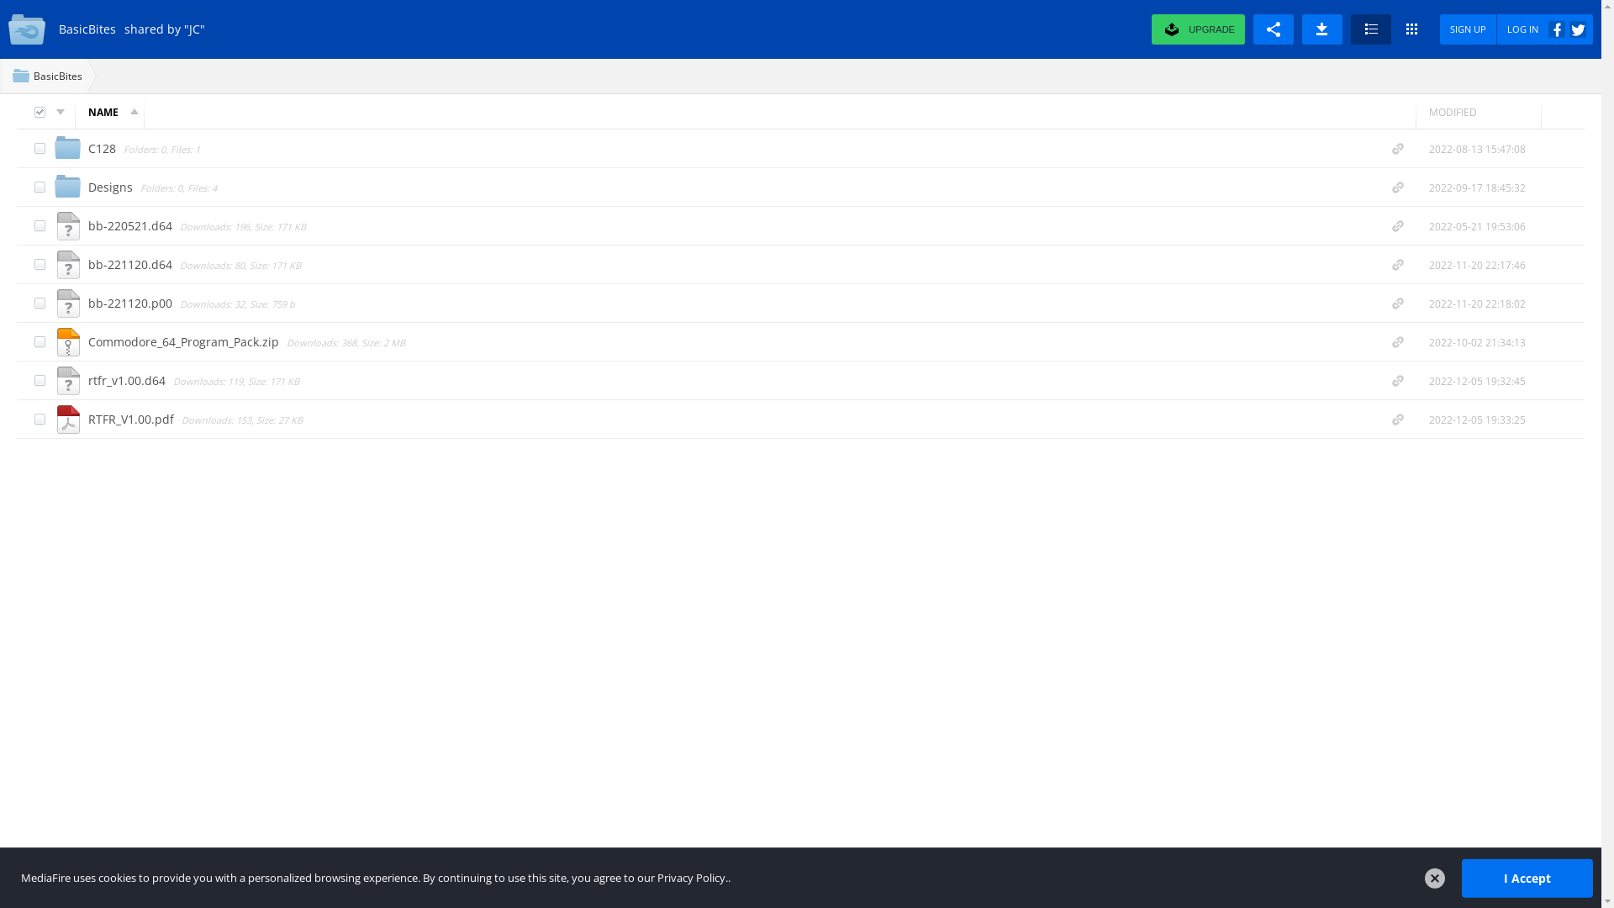 The height and width of the screenshot is (908, 1614). I want to click on C128, so click(104, 148).